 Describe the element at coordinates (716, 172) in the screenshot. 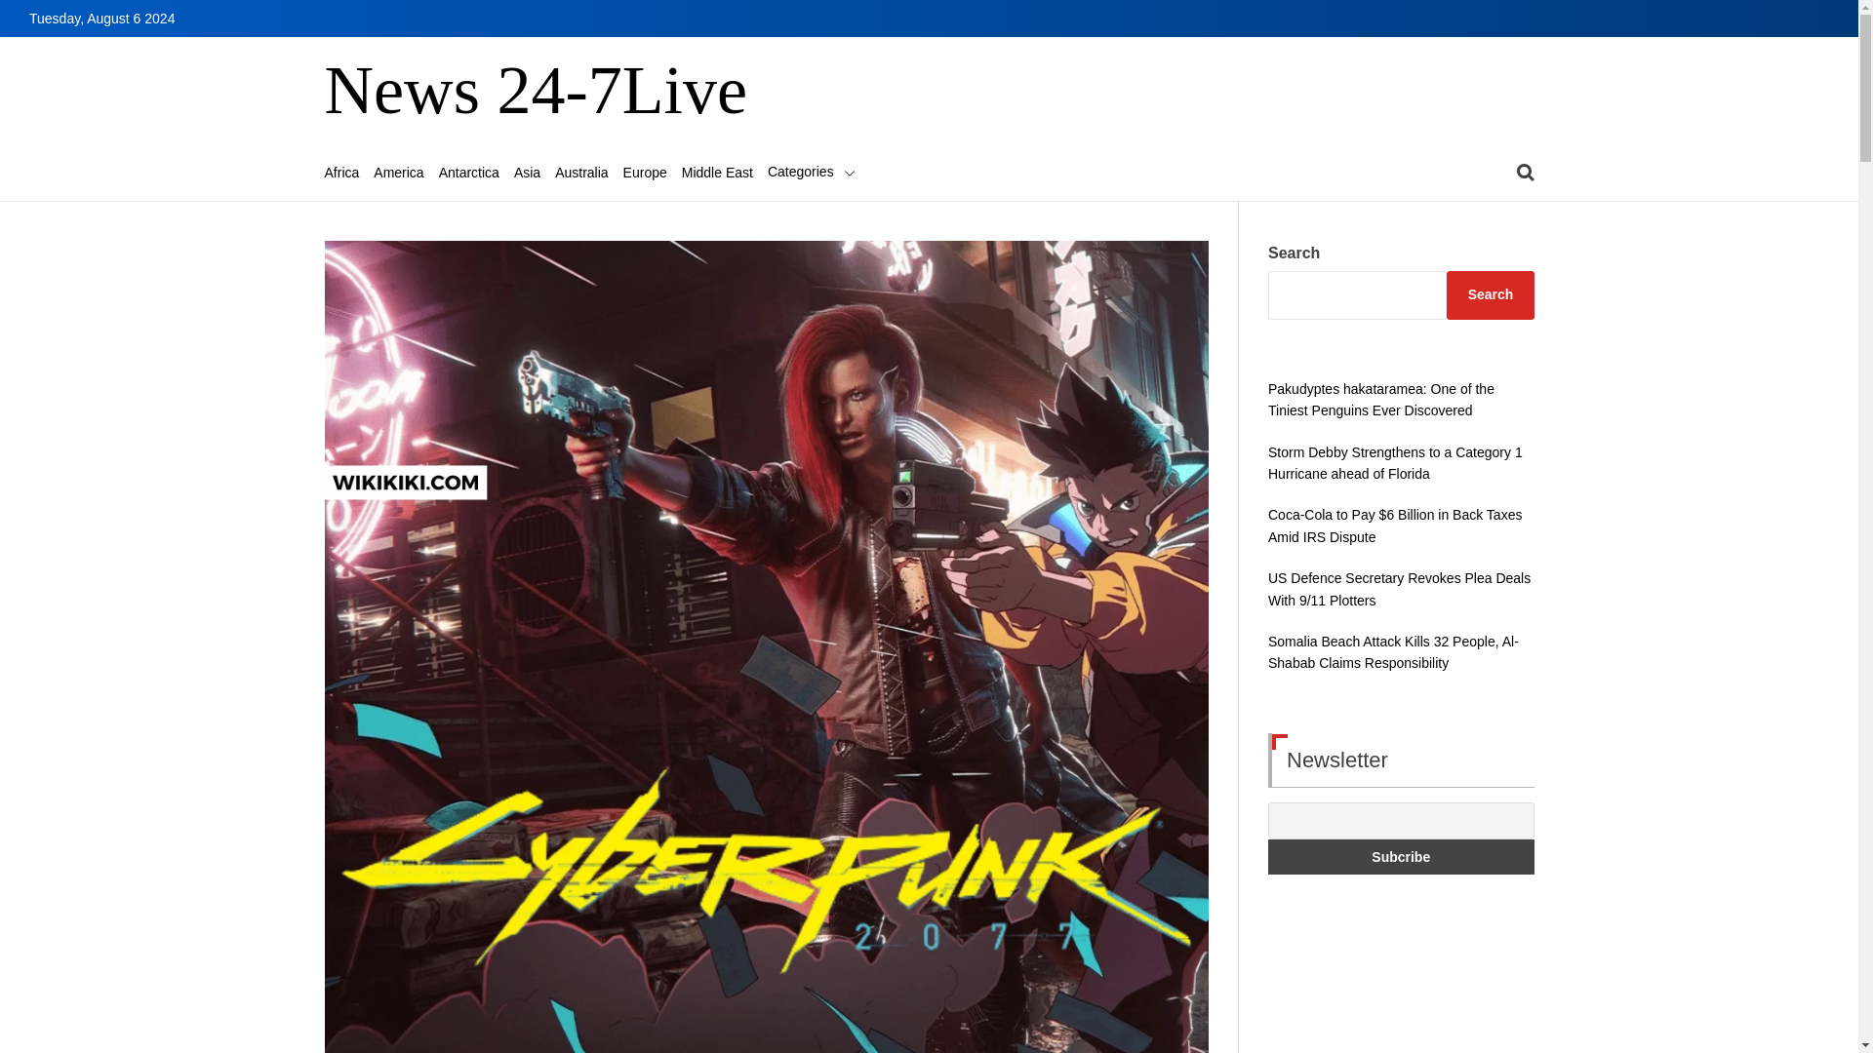

I see `Middle East` at that location.